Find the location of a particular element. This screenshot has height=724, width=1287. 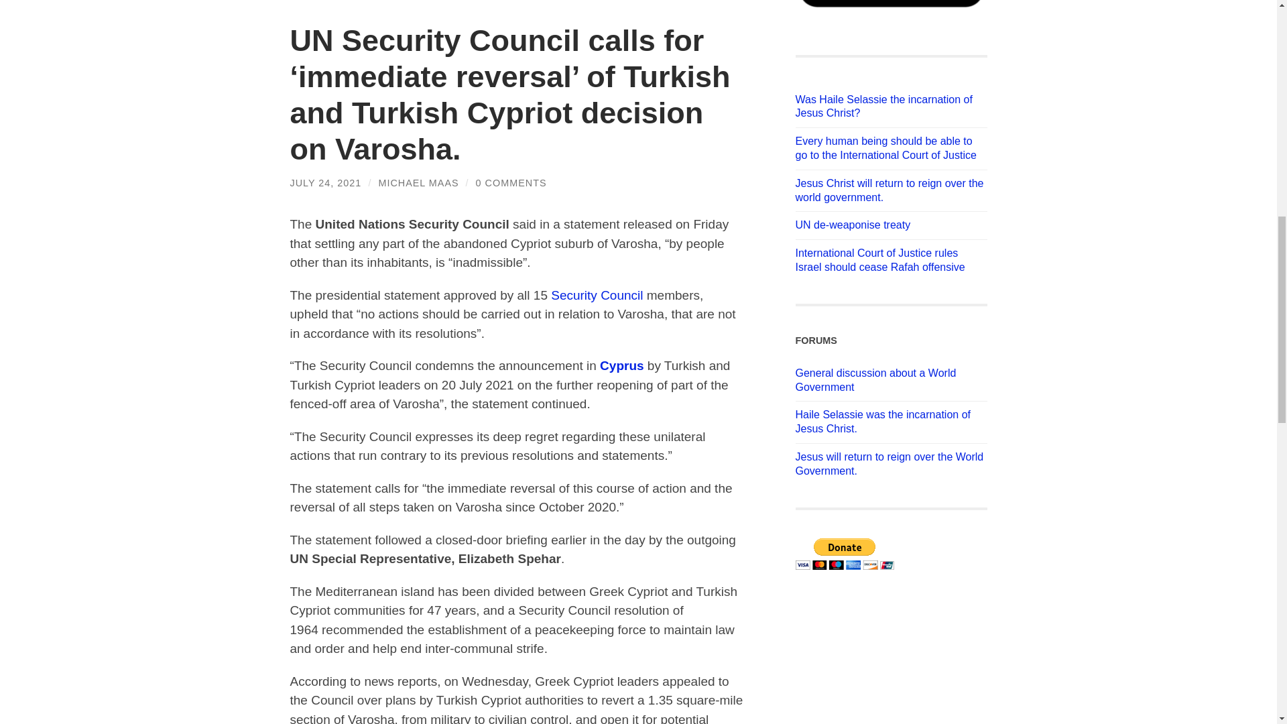

Cyprus is located at coordinates (621, 365).